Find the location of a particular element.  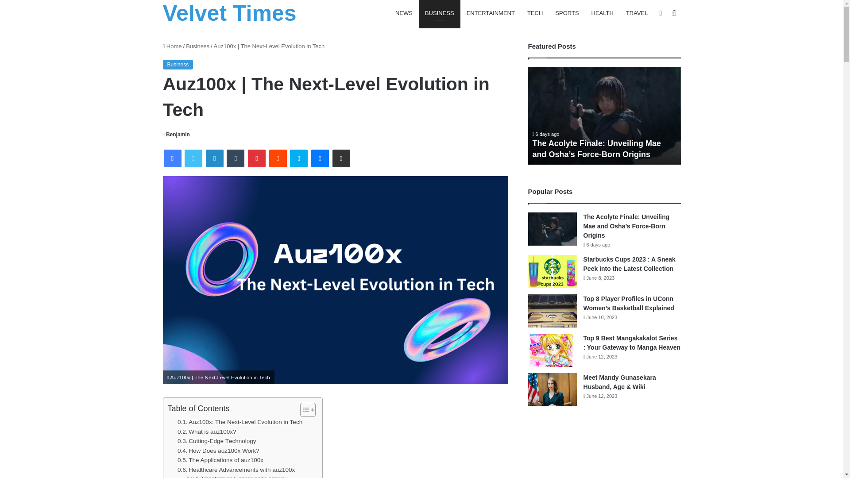

Healthcare Advancements with auz100x is located at coordinates (236, 470).